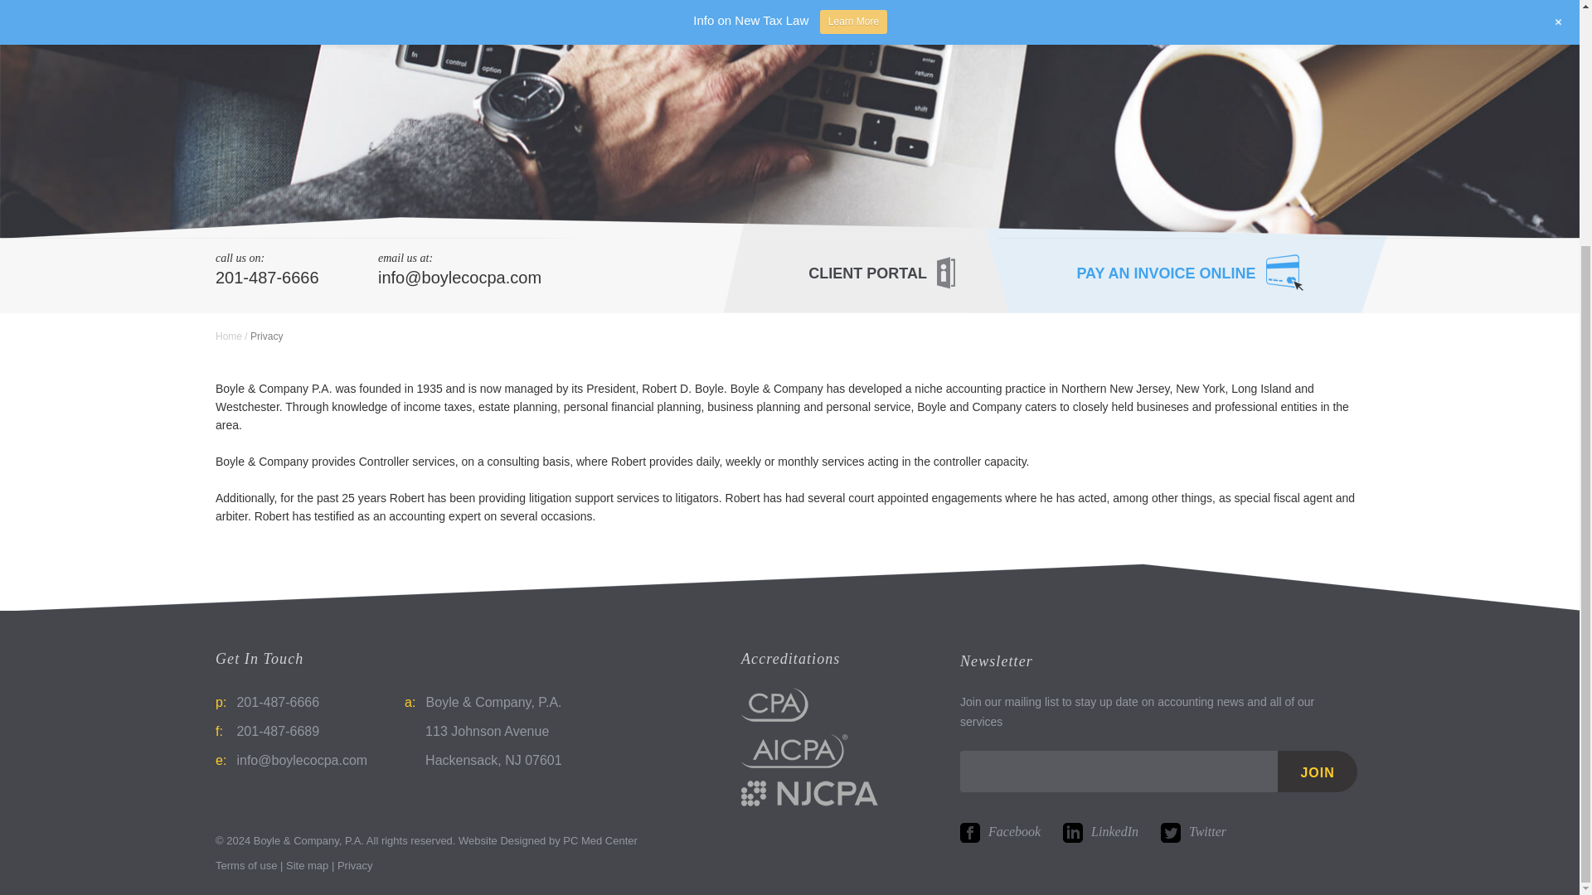 The image size is (1592, 895). Describe the element at coordinates (1189, 275) in the screenshot. I see `PAY AN INVOICE ONLINE` at that location.